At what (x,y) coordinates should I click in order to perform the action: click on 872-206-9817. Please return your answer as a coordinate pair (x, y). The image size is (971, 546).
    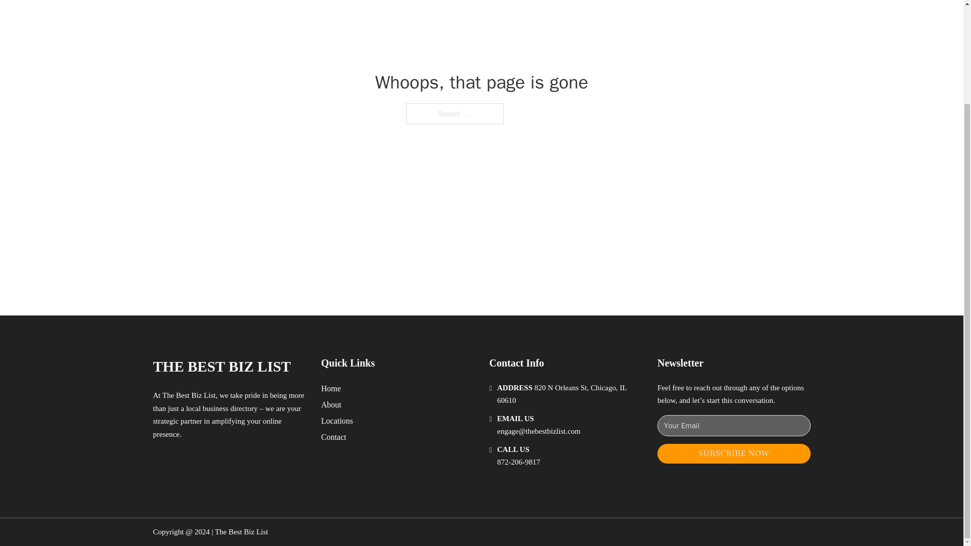
    Looking at the image, I should click on (518, 462).